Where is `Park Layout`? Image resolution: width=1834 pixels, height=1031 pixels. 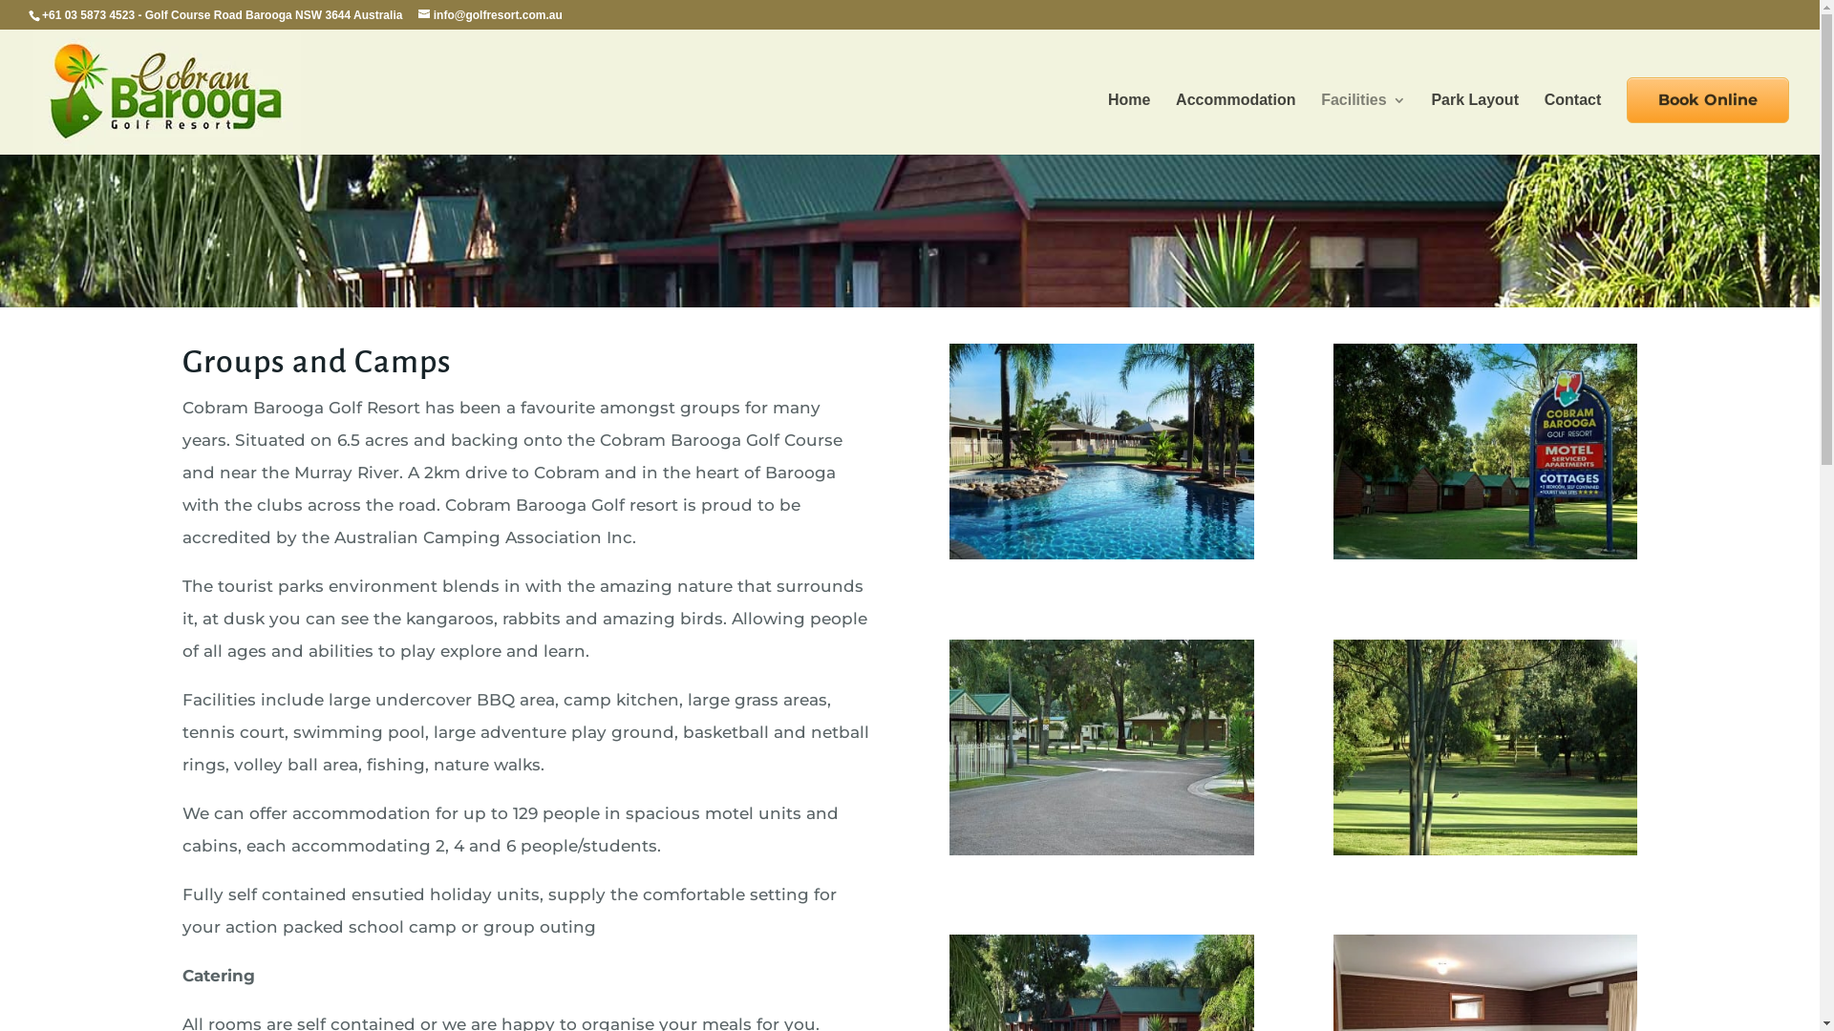
Park Layout is located at coordinates (1475, 124).